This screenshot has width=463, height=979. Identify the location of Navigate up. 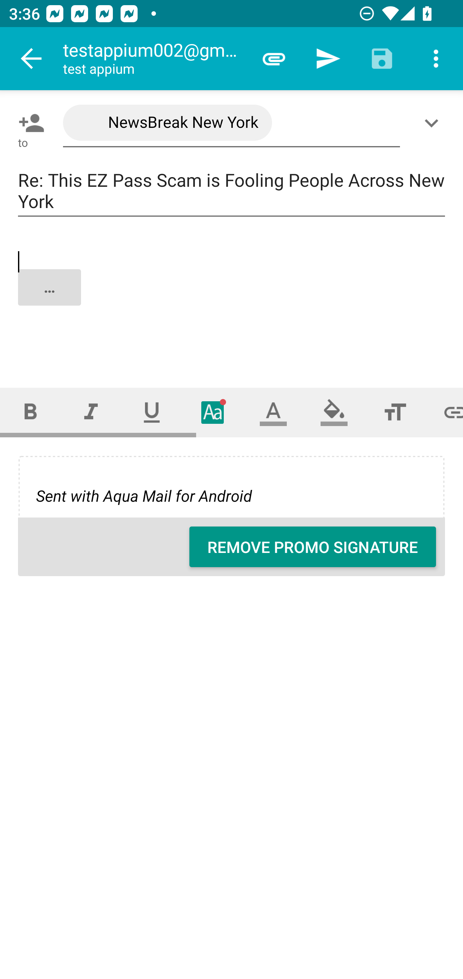
(32, 59).